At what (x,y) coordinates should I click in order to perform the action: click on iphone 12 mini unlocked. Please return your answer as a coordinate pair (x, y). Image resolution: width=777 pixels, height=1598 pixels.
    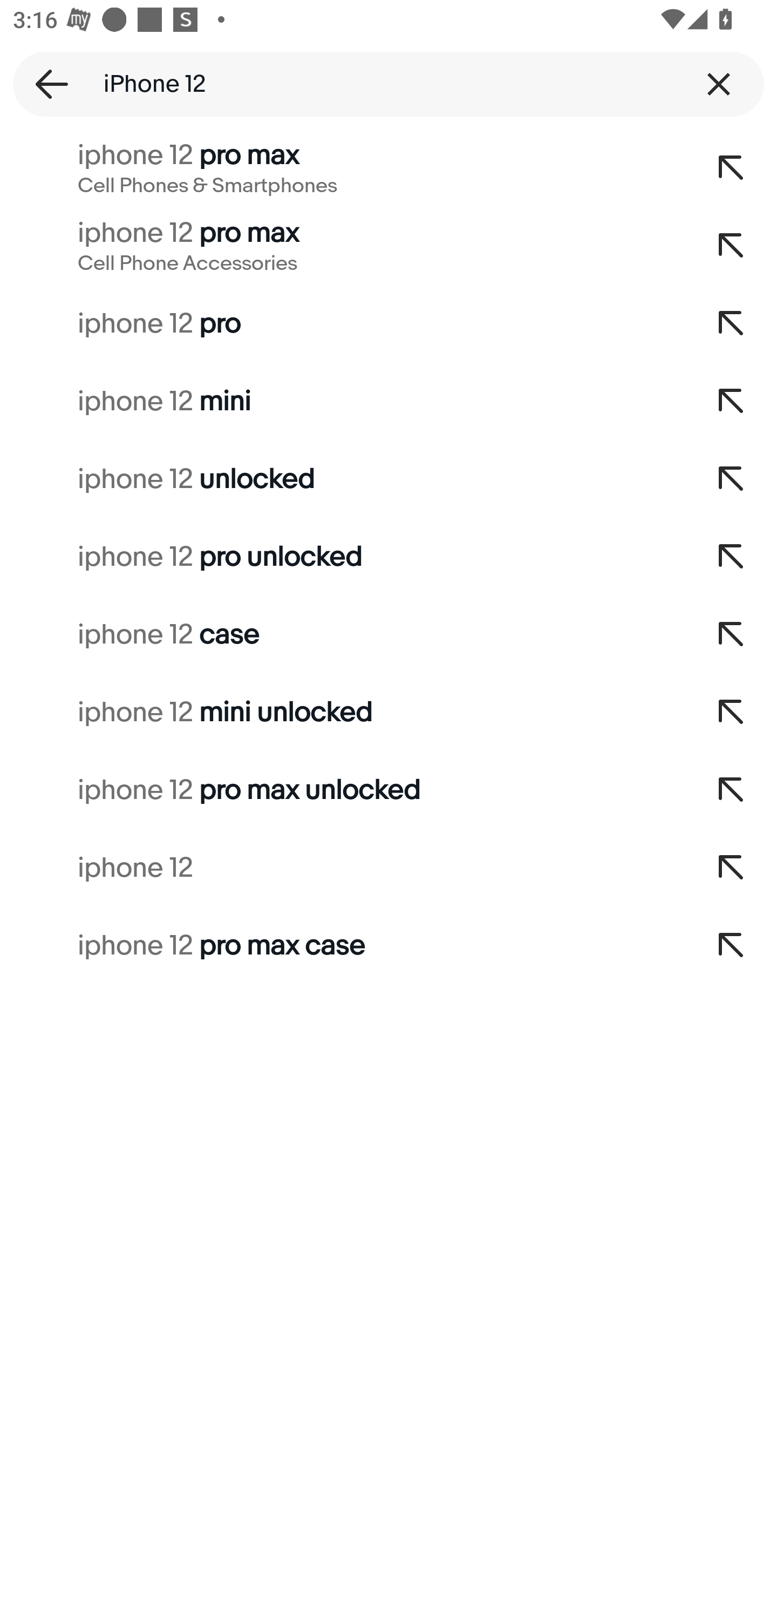
    Looking at the image, I should click on (343, 713).